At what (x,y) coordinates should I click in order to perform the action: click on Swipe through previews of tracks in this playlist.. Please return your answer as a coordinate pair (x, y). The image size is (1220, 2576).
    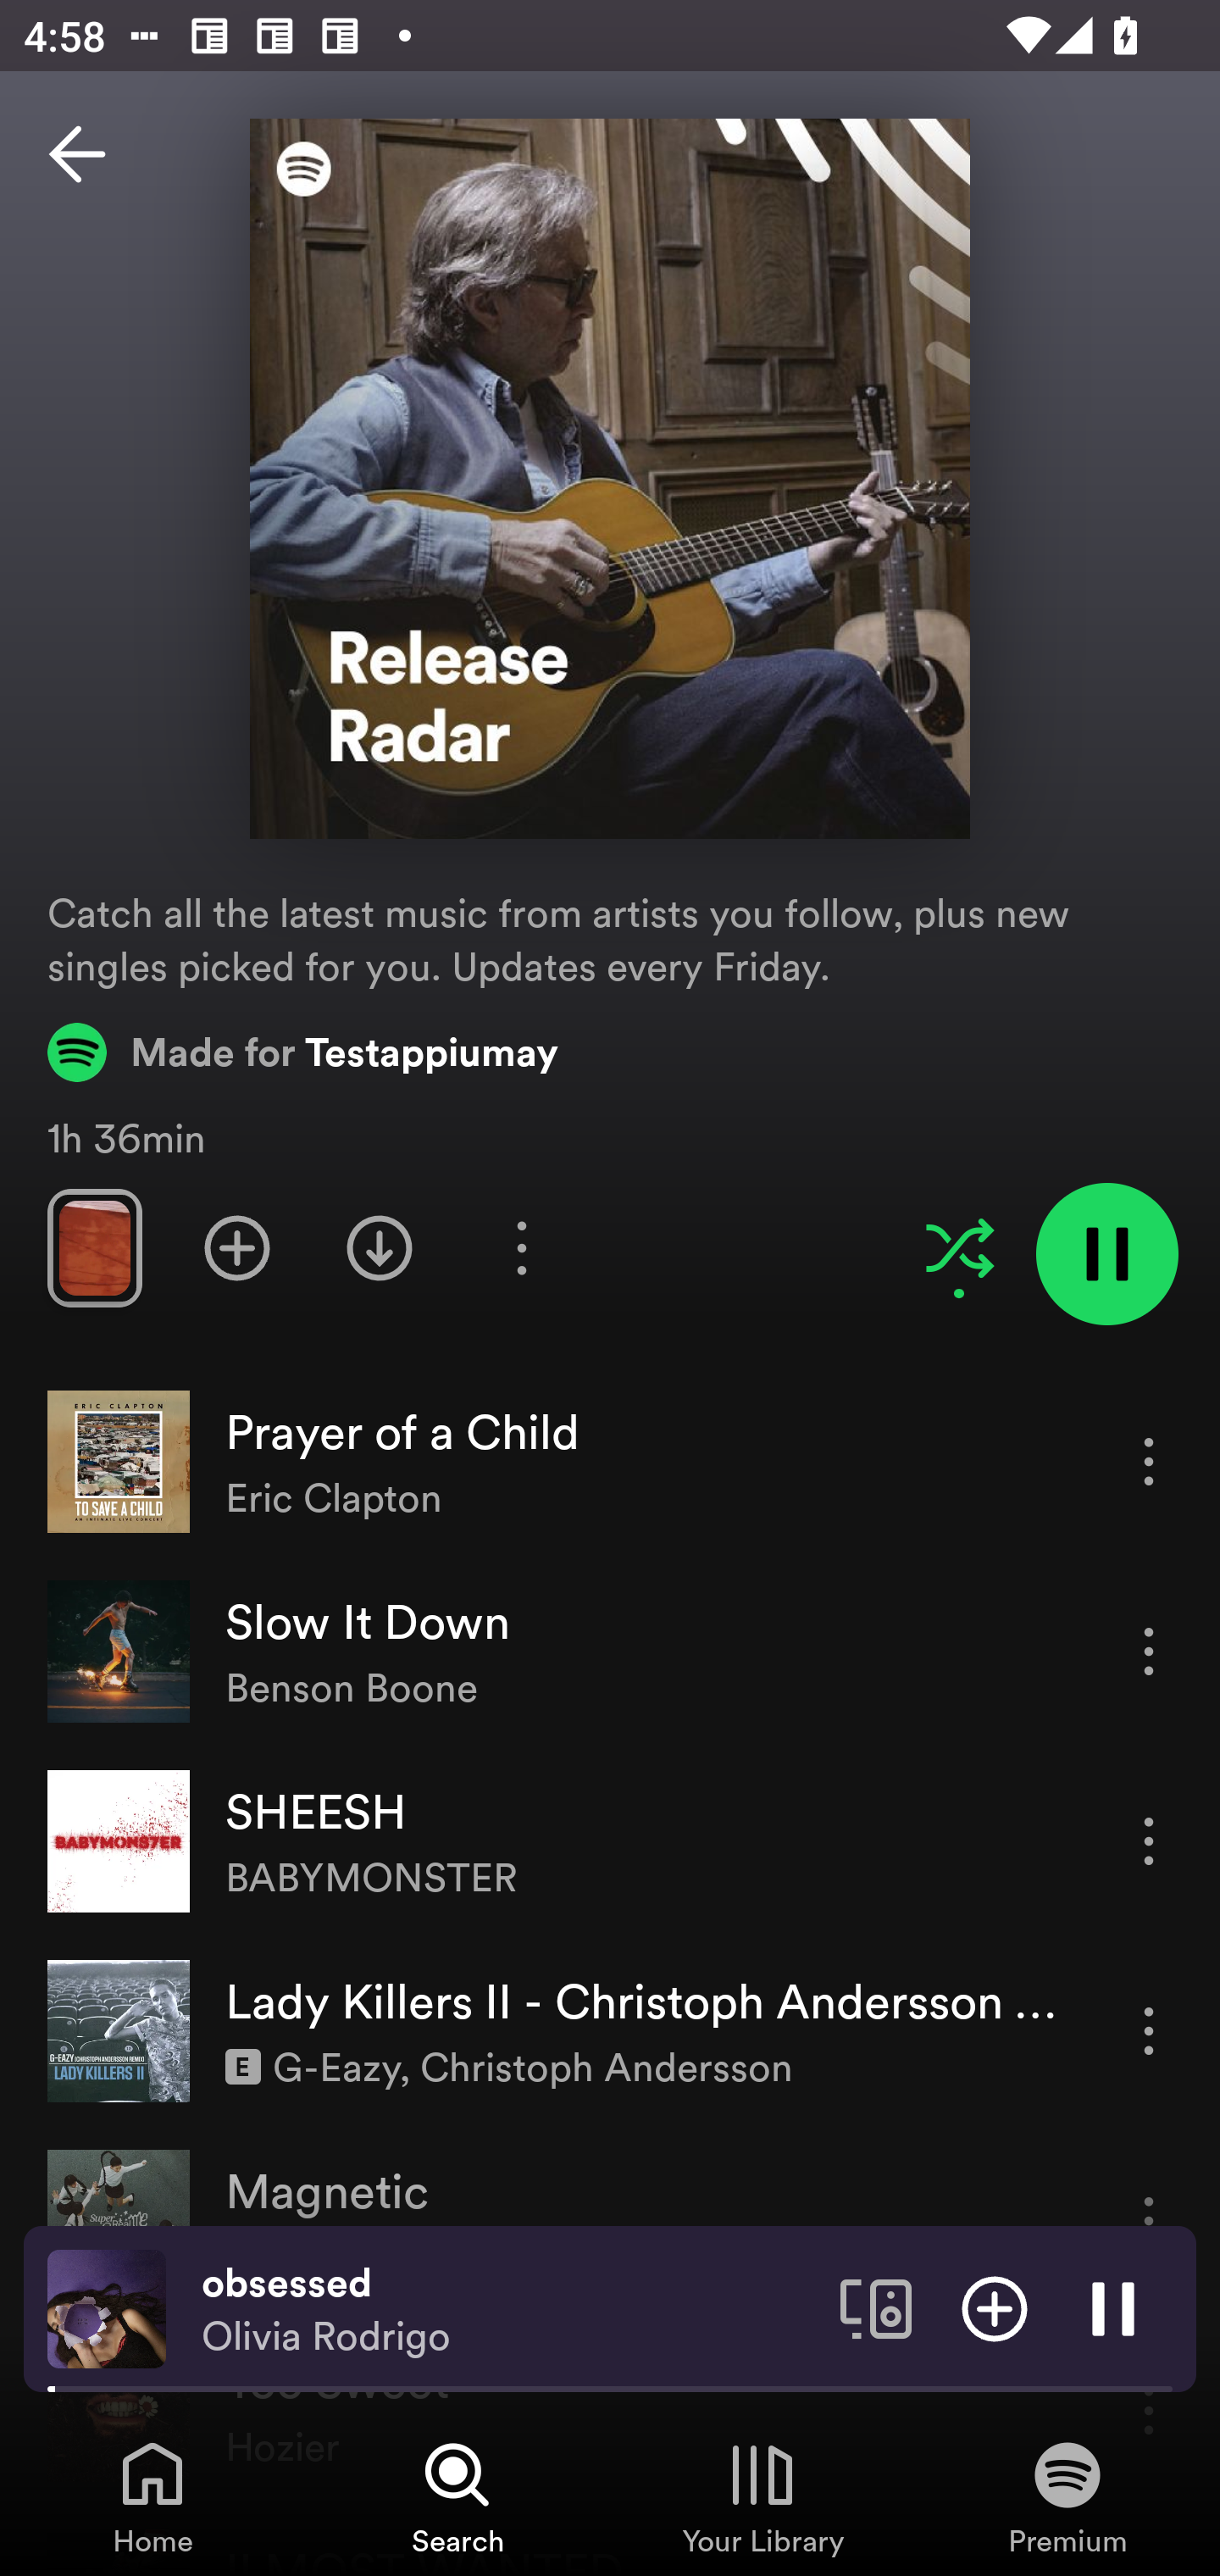
    Looking at the image, I should click on (94, 1247).